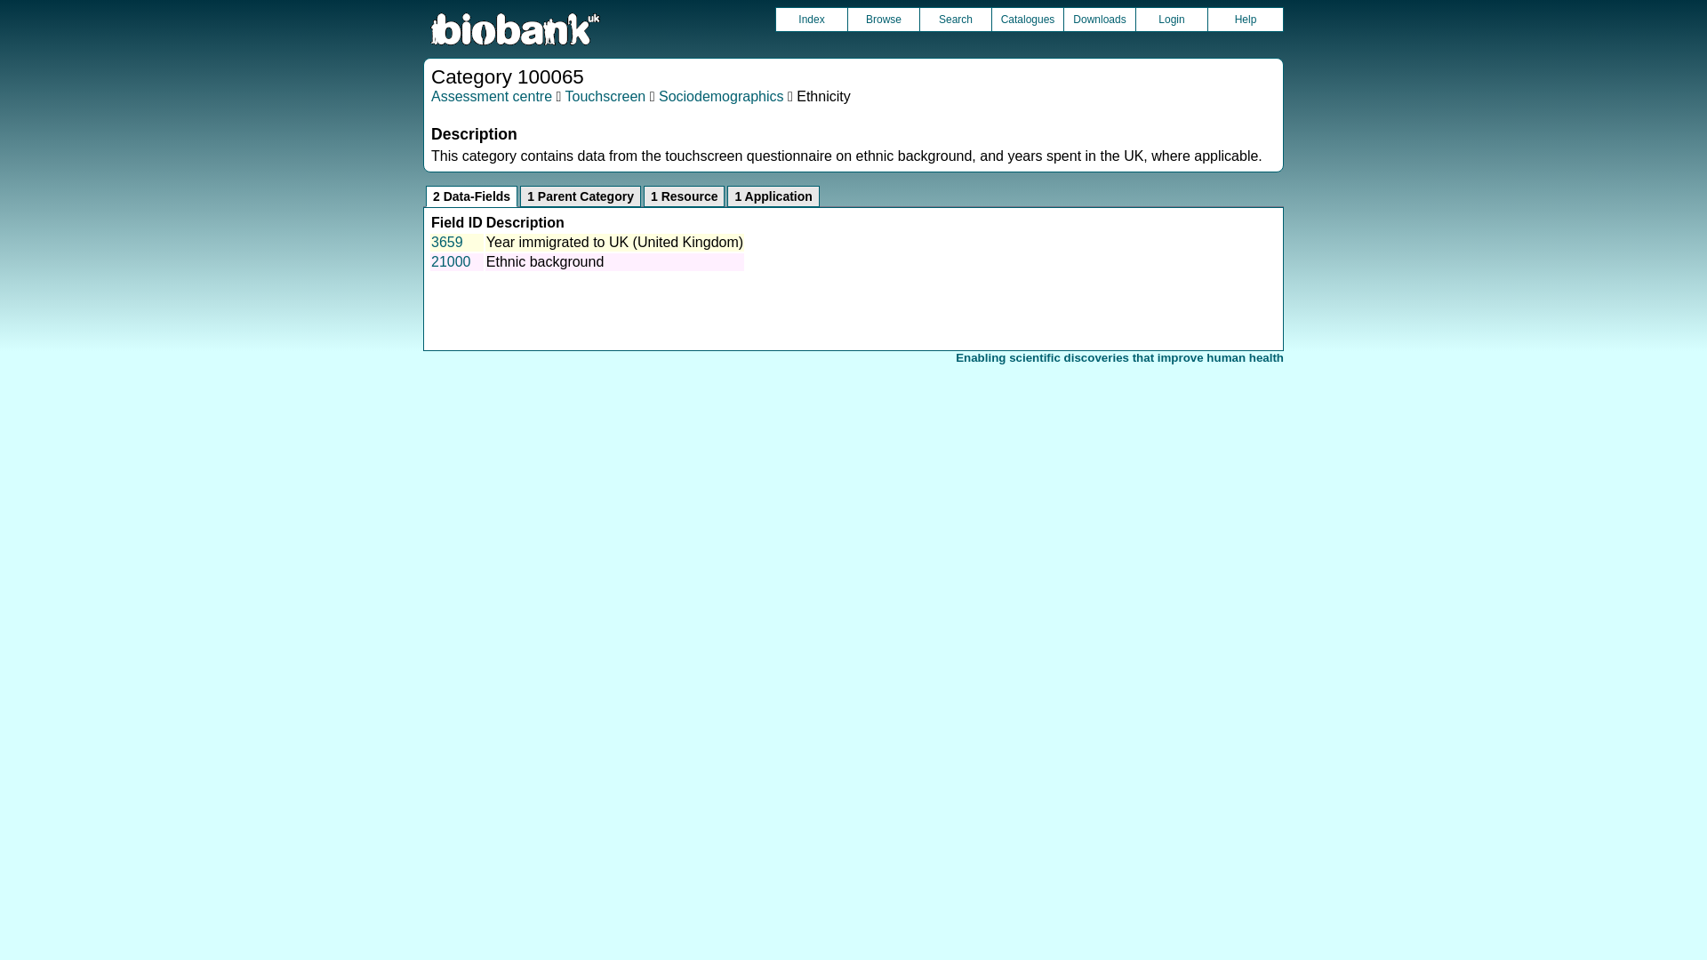 Image resolution: width=1707 pixels, height=960 pixels. I want to click on Touchscreen, so click(605, 96).